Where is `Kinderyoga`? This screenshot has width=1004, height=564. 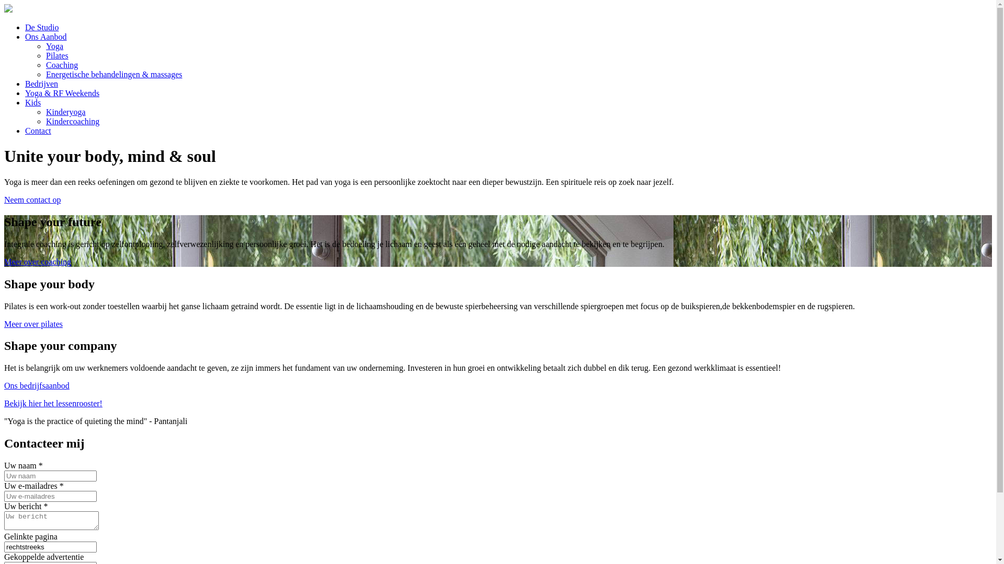 Kinderyoga is located at coordinates (66, 112).